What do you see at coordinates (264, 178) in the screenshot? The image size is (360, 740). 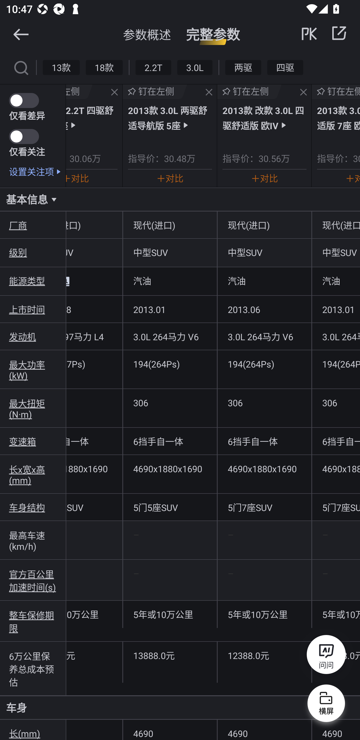 I see `对比` at bounding box center [264, 178].